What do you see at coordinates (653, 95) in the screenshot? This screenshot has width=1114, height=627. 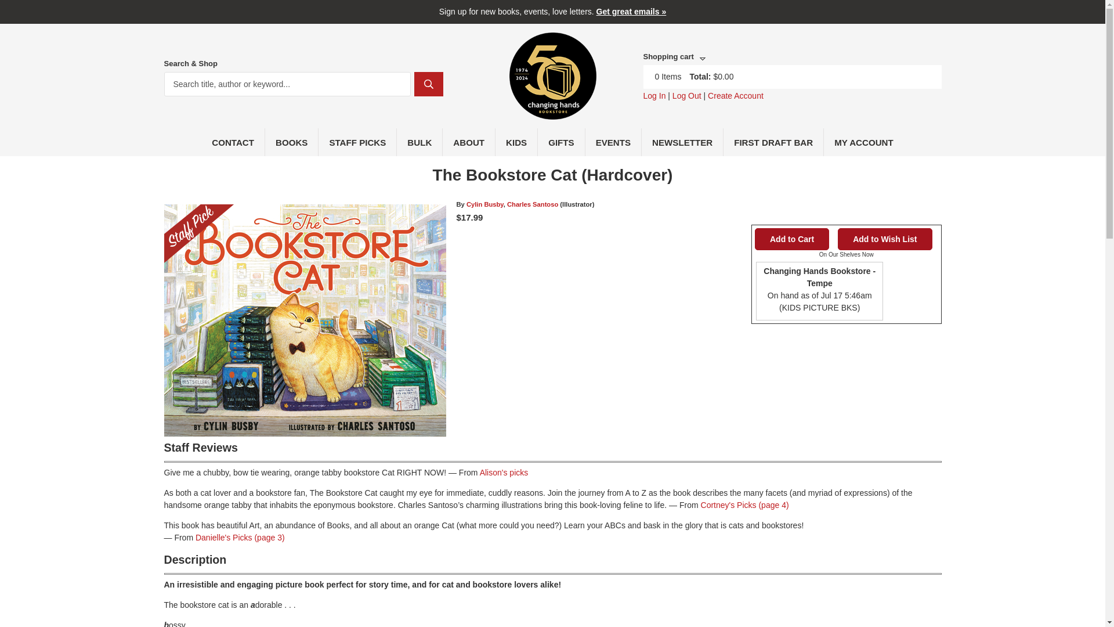 I see `Log In` at bounding box center [653, 95].